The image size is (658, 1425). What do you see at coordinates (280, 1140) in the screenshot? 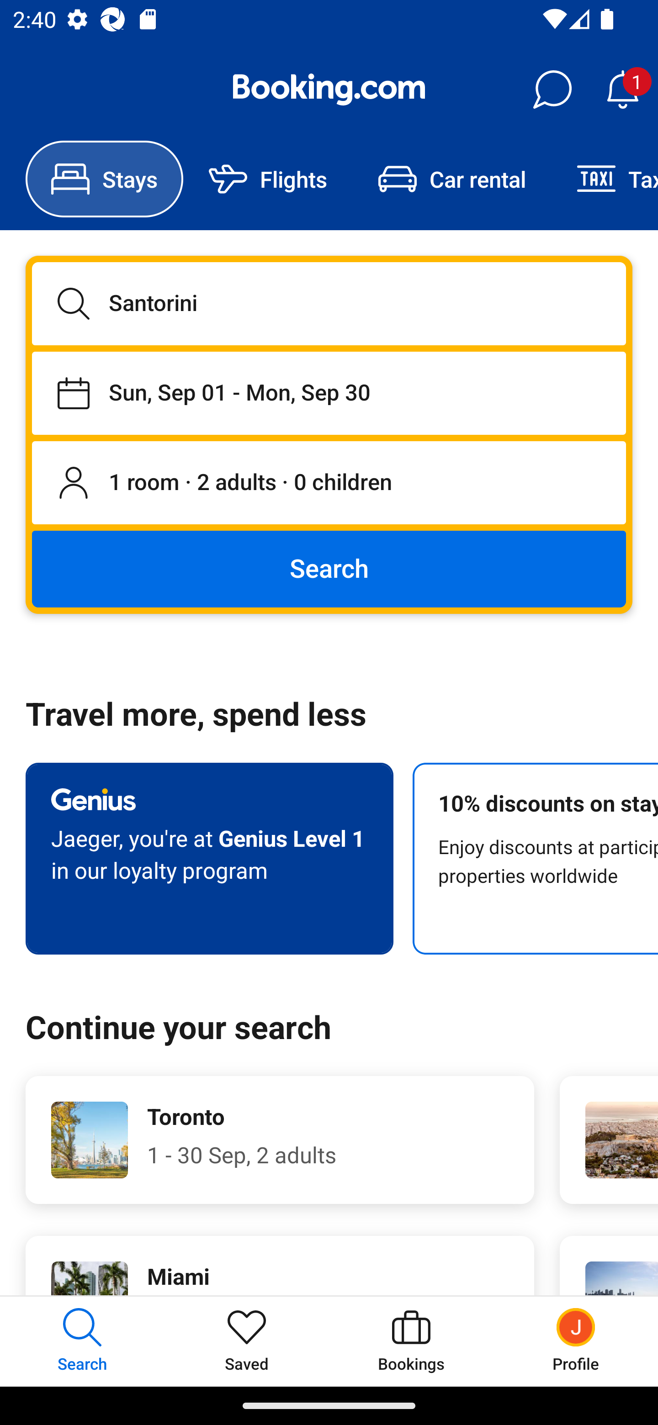
I see `Toronto 1 - 30 Sep, 2 adults` at bounding box center [280, 1140].